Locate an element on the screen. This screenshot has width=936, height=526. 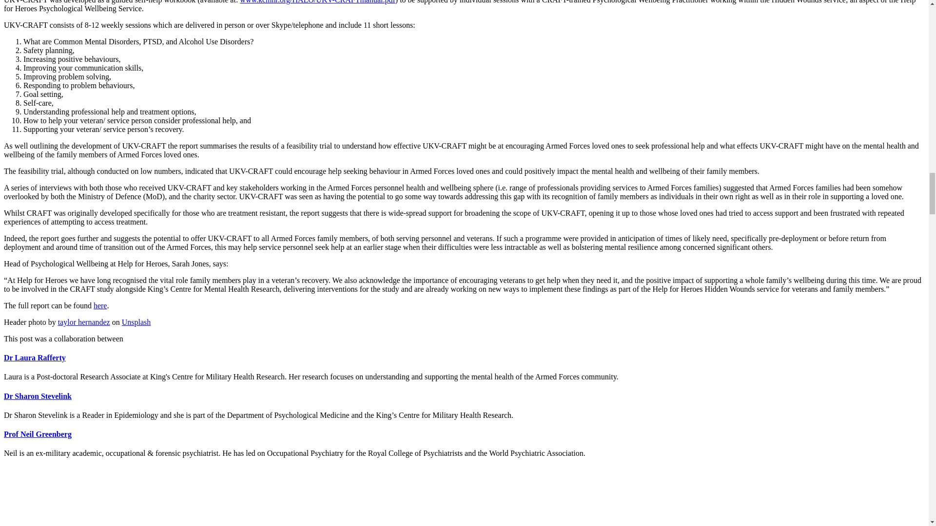
Dr Laura Rafferty is located at coordinates (34, 357).